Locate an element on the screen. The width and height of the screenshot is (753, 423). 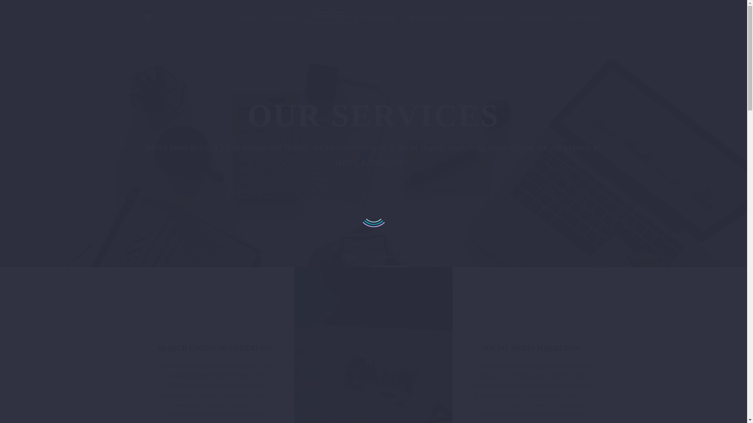
HOME is located at coordinates (248, 18).